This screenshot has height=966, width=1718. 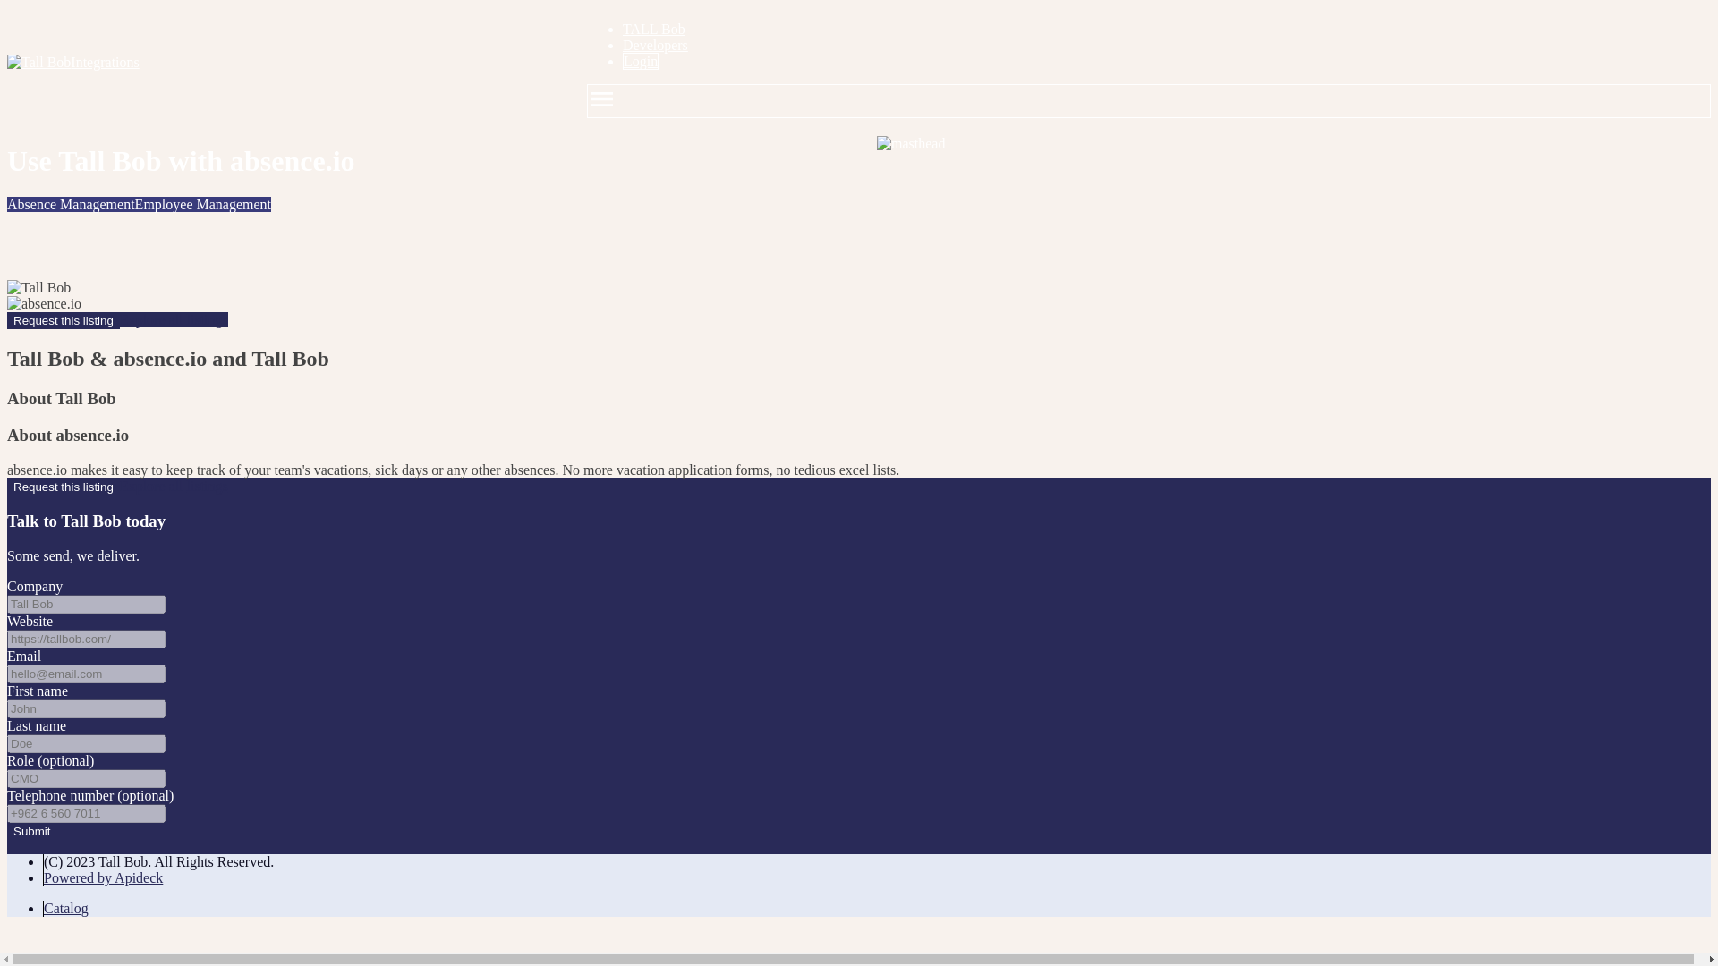 What do you see at coordinates (38, 62) in the screenshot?
I see `Tall Bob` at bounding box center [38, 62].